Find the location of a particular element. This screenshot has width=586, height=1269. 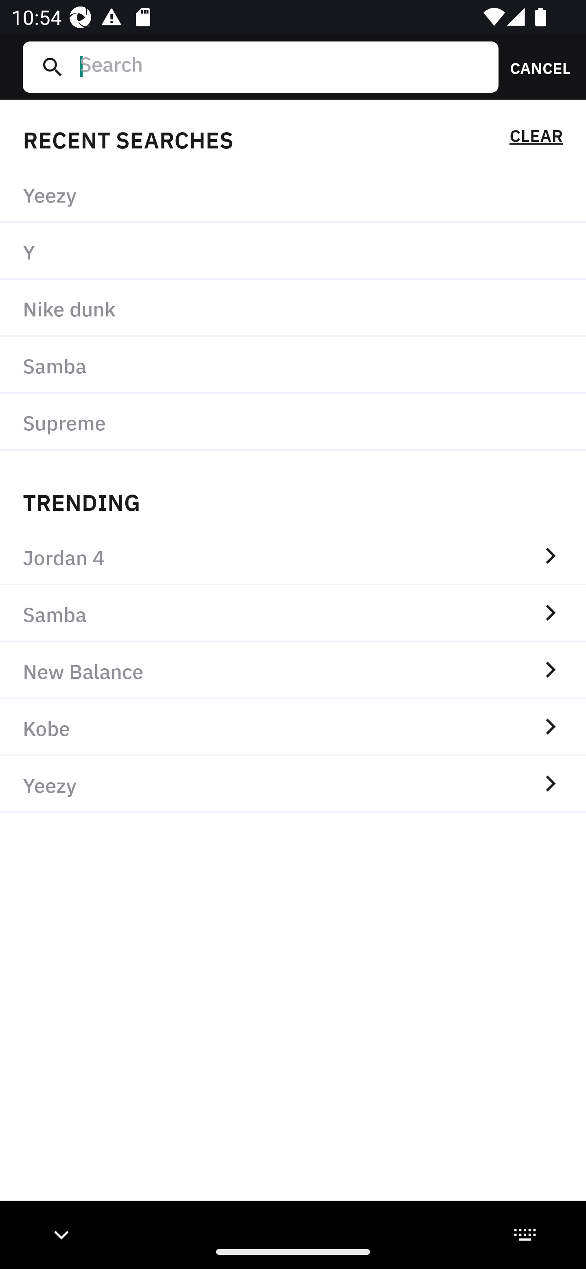

CANCEL is located at coordinates (535, 67).